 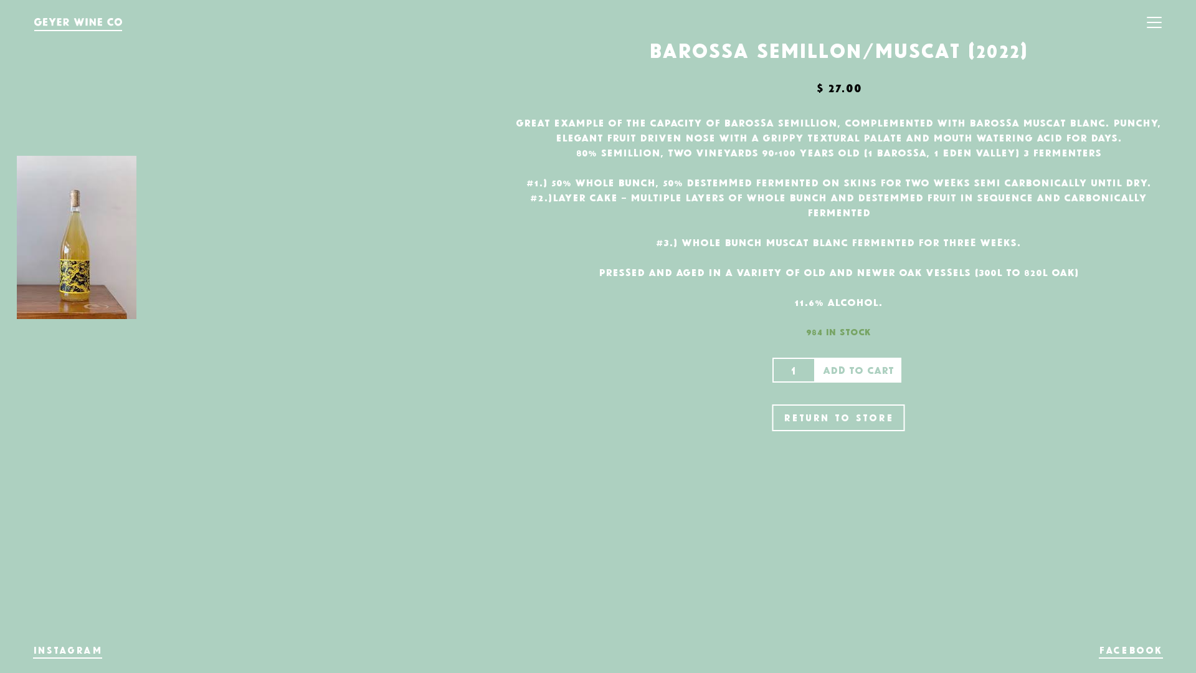 I want to click on Return to Store, so click(x=838, y=418).